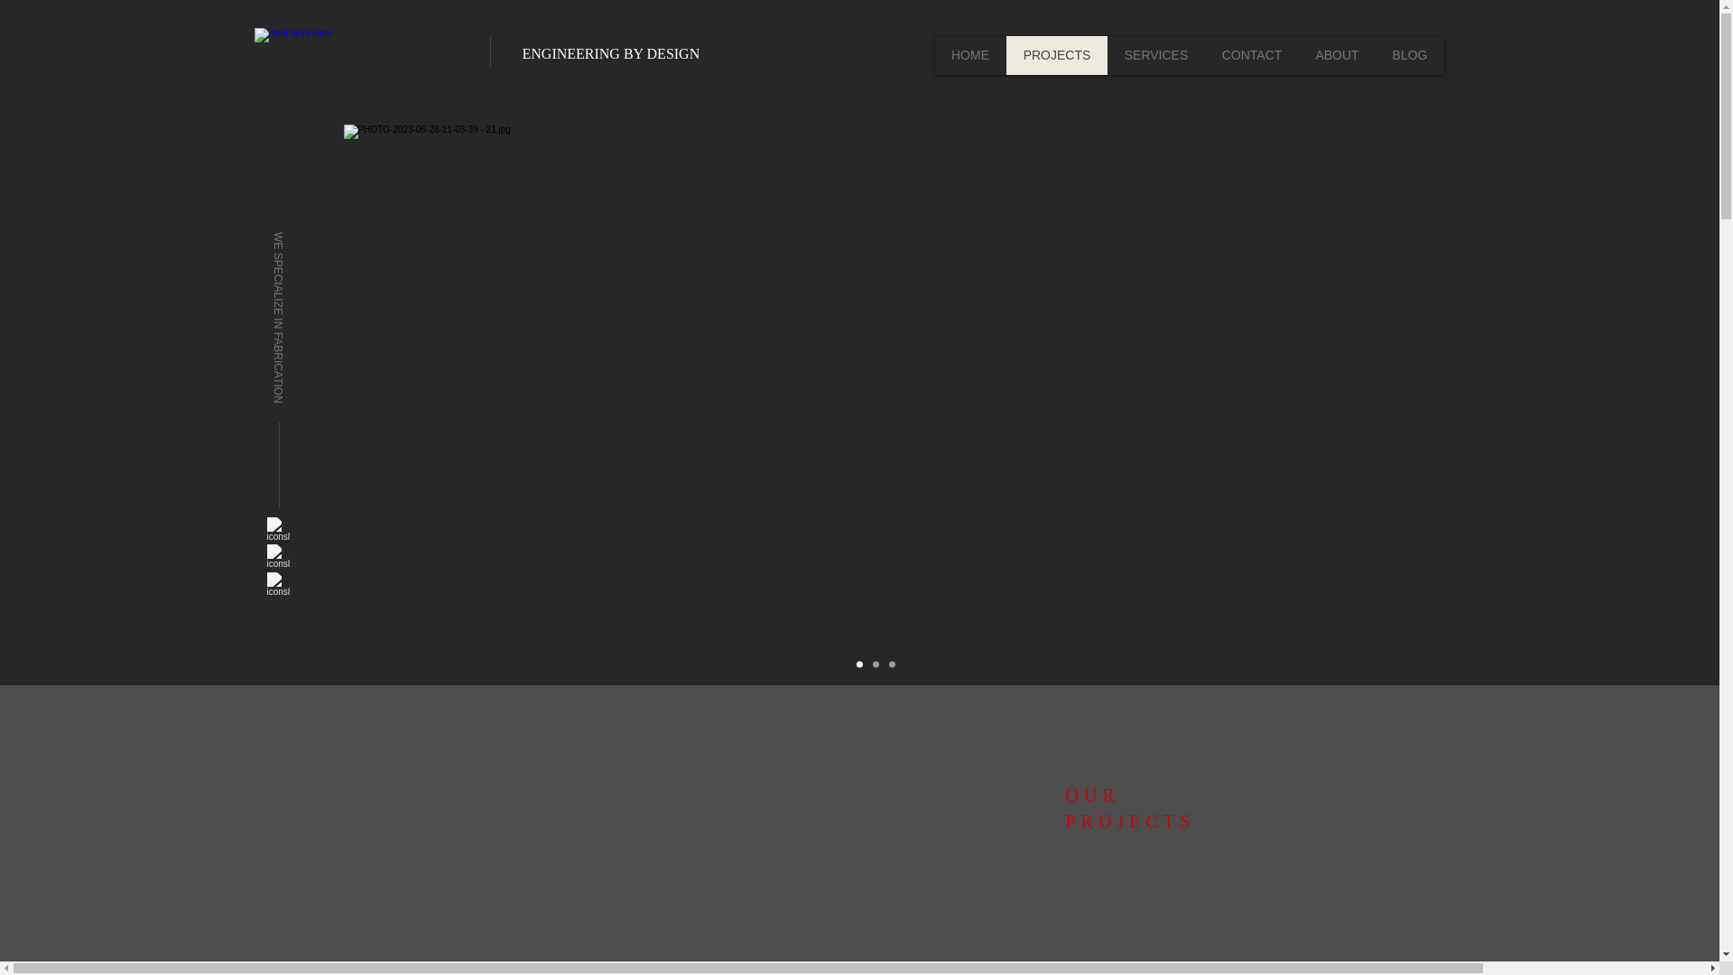 The image size is (1733, 975). What do you see at coordinates (1155, 55) in the screenshot?
I see `SERVICES` at bounding box center [1155, 55].